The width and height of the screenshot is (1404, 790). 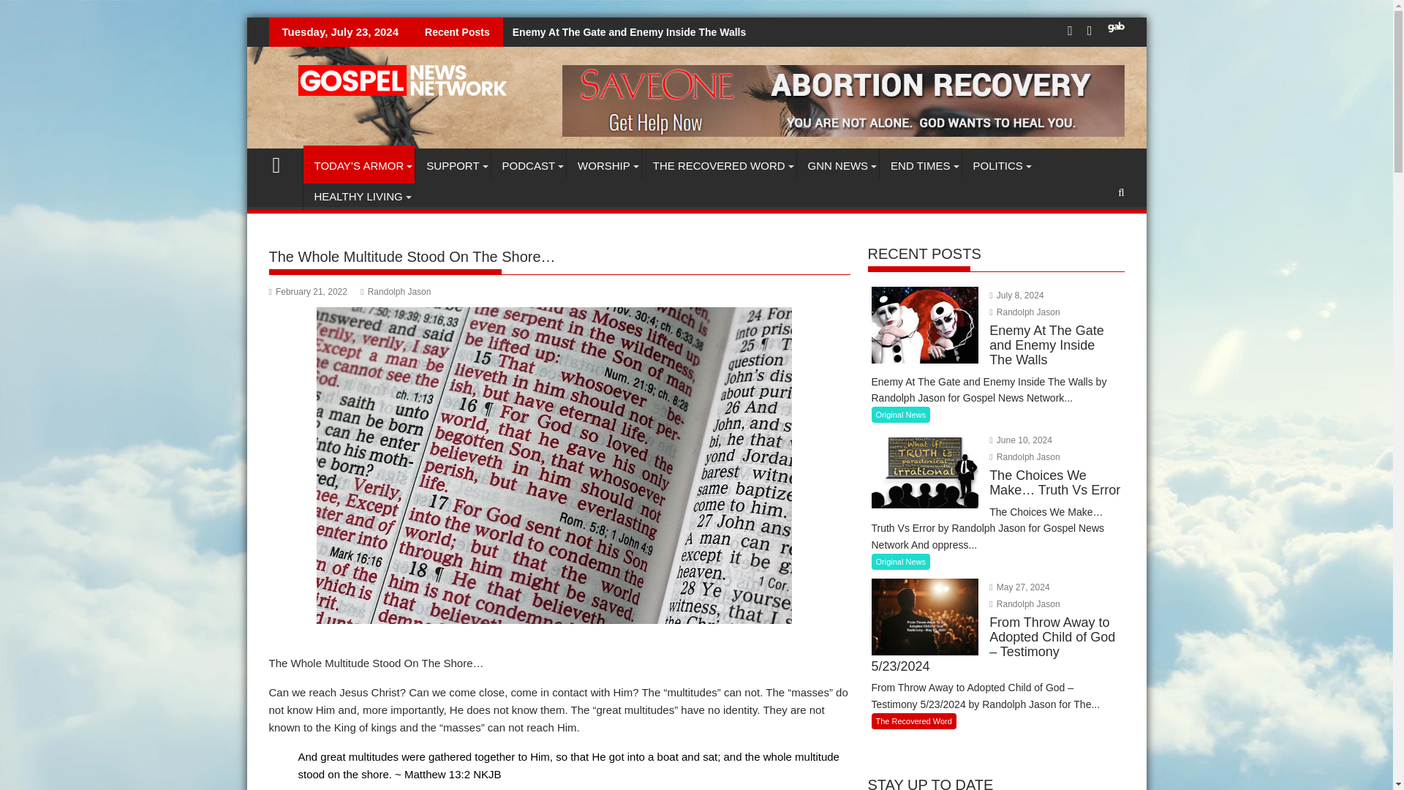 I want to click on PODCAST, so click(x=529, y=165).